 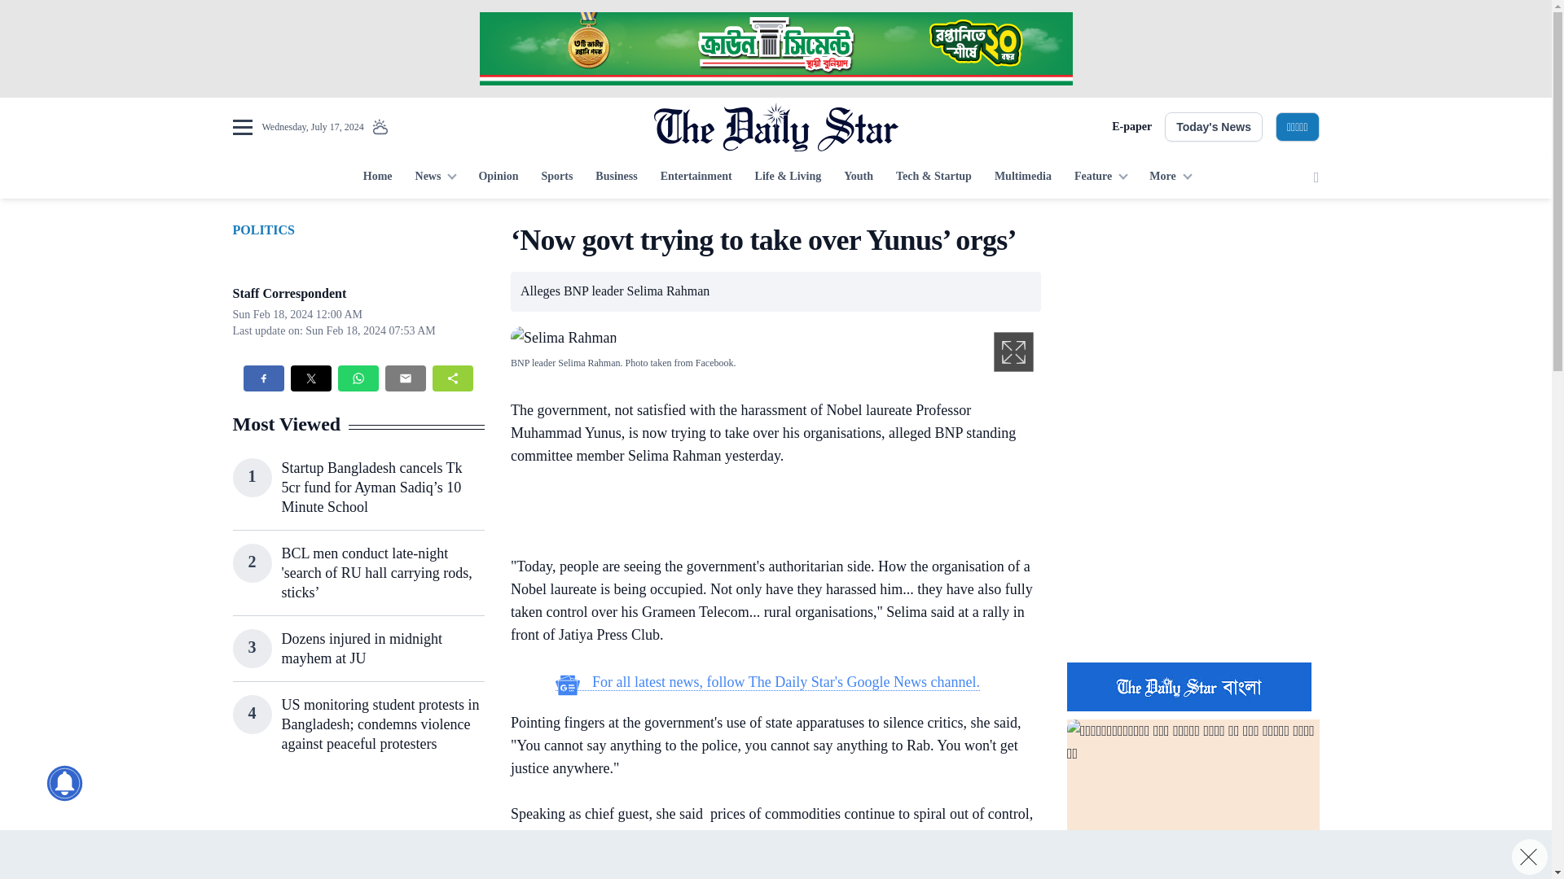 I want to click on Home, so click(x=377, y=177).